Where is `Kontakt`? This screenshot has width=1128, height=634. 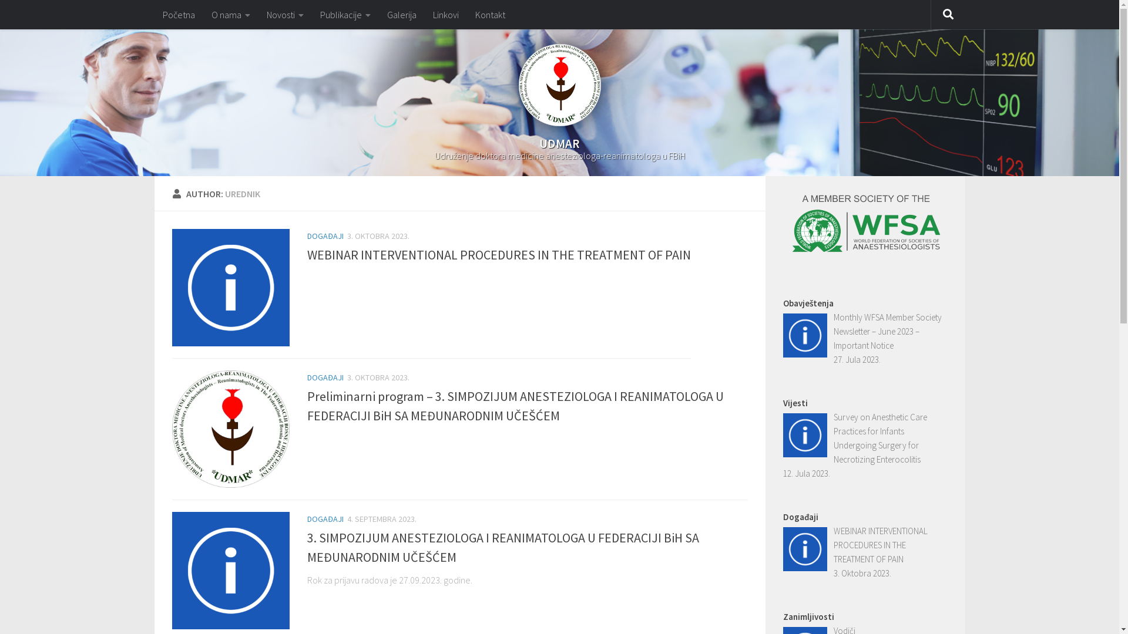 Kontakt is located at coordinates (490, 15).